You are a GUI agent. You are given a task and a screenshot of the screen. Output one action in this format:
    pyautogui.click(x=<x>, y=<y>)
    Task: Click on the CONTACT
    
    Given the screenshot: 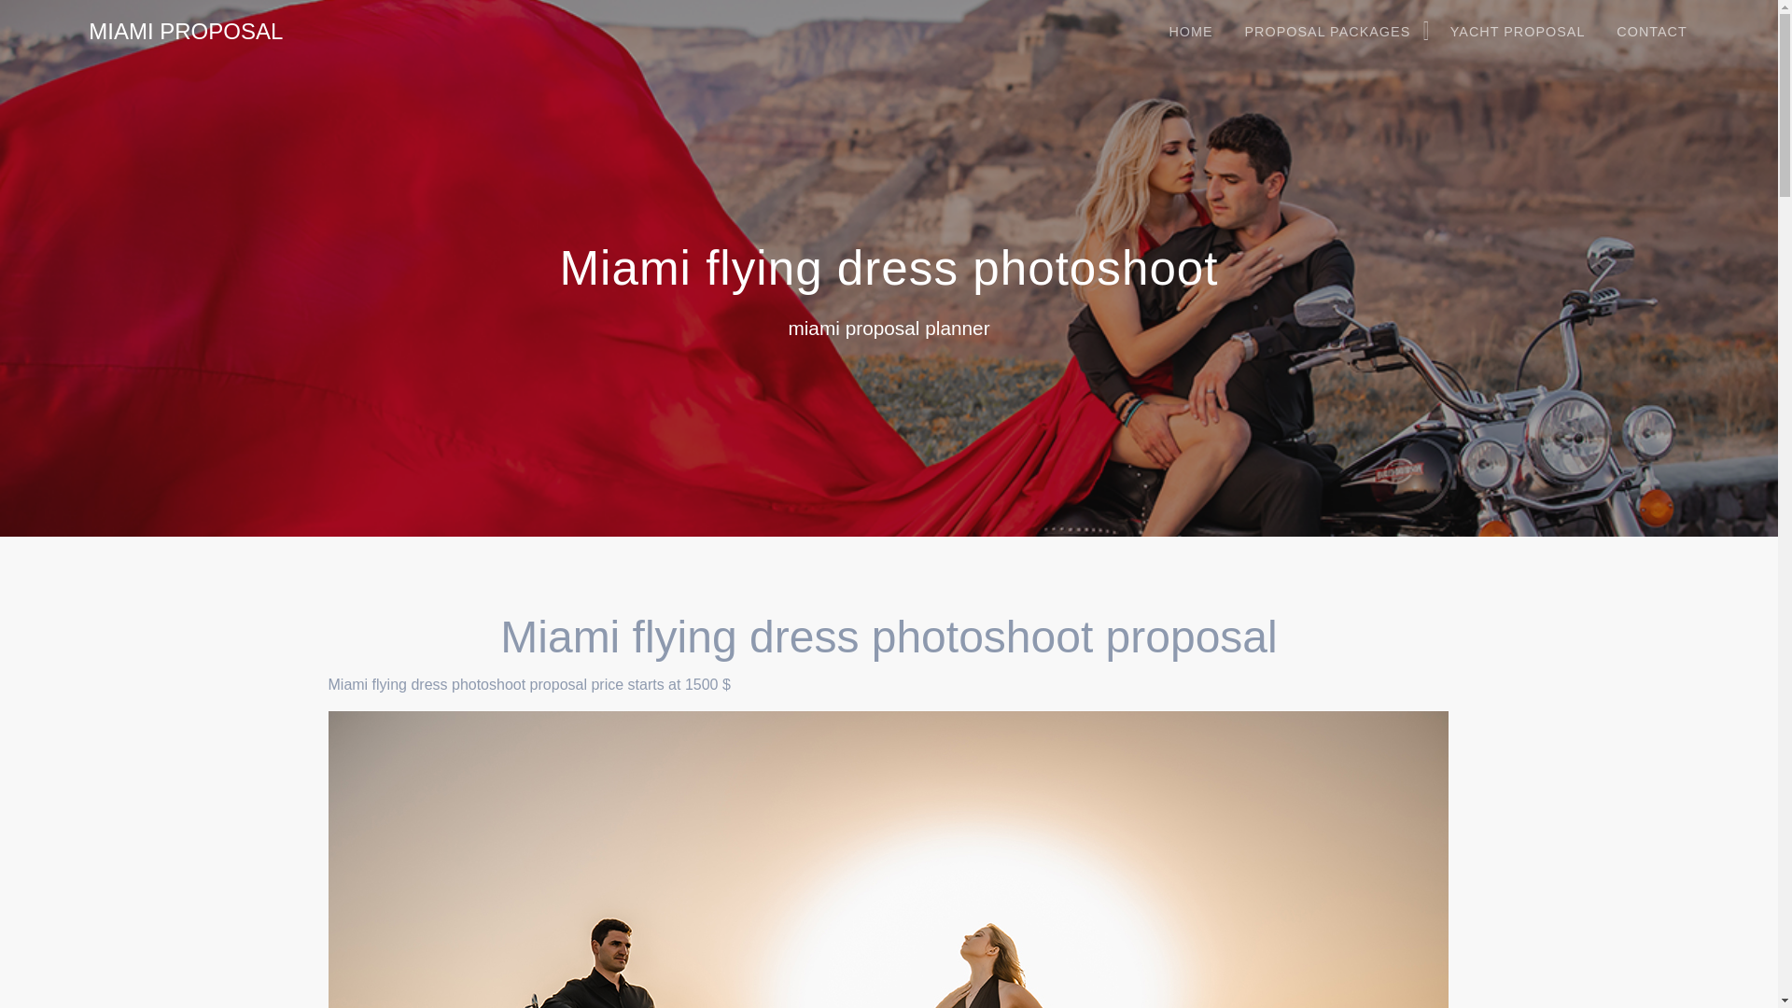 What is the action you would take?
    pyautogui.click(x=1651, y=32)
    